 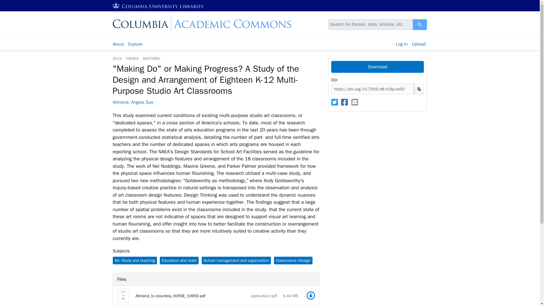 What do you see at coordinates (118, 44) in the screenshot?
I see `About` at bounding box center [118, 44].